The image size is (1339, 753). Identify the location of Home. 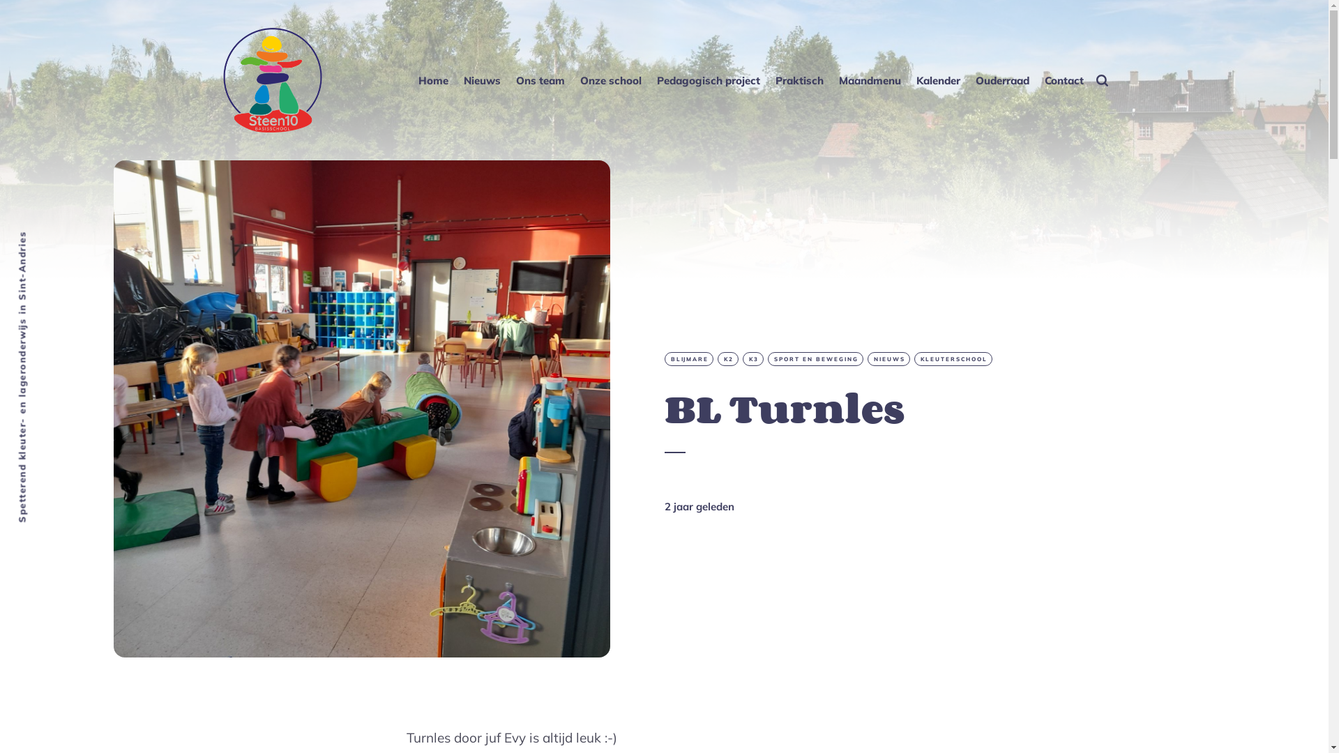
(434, 79).